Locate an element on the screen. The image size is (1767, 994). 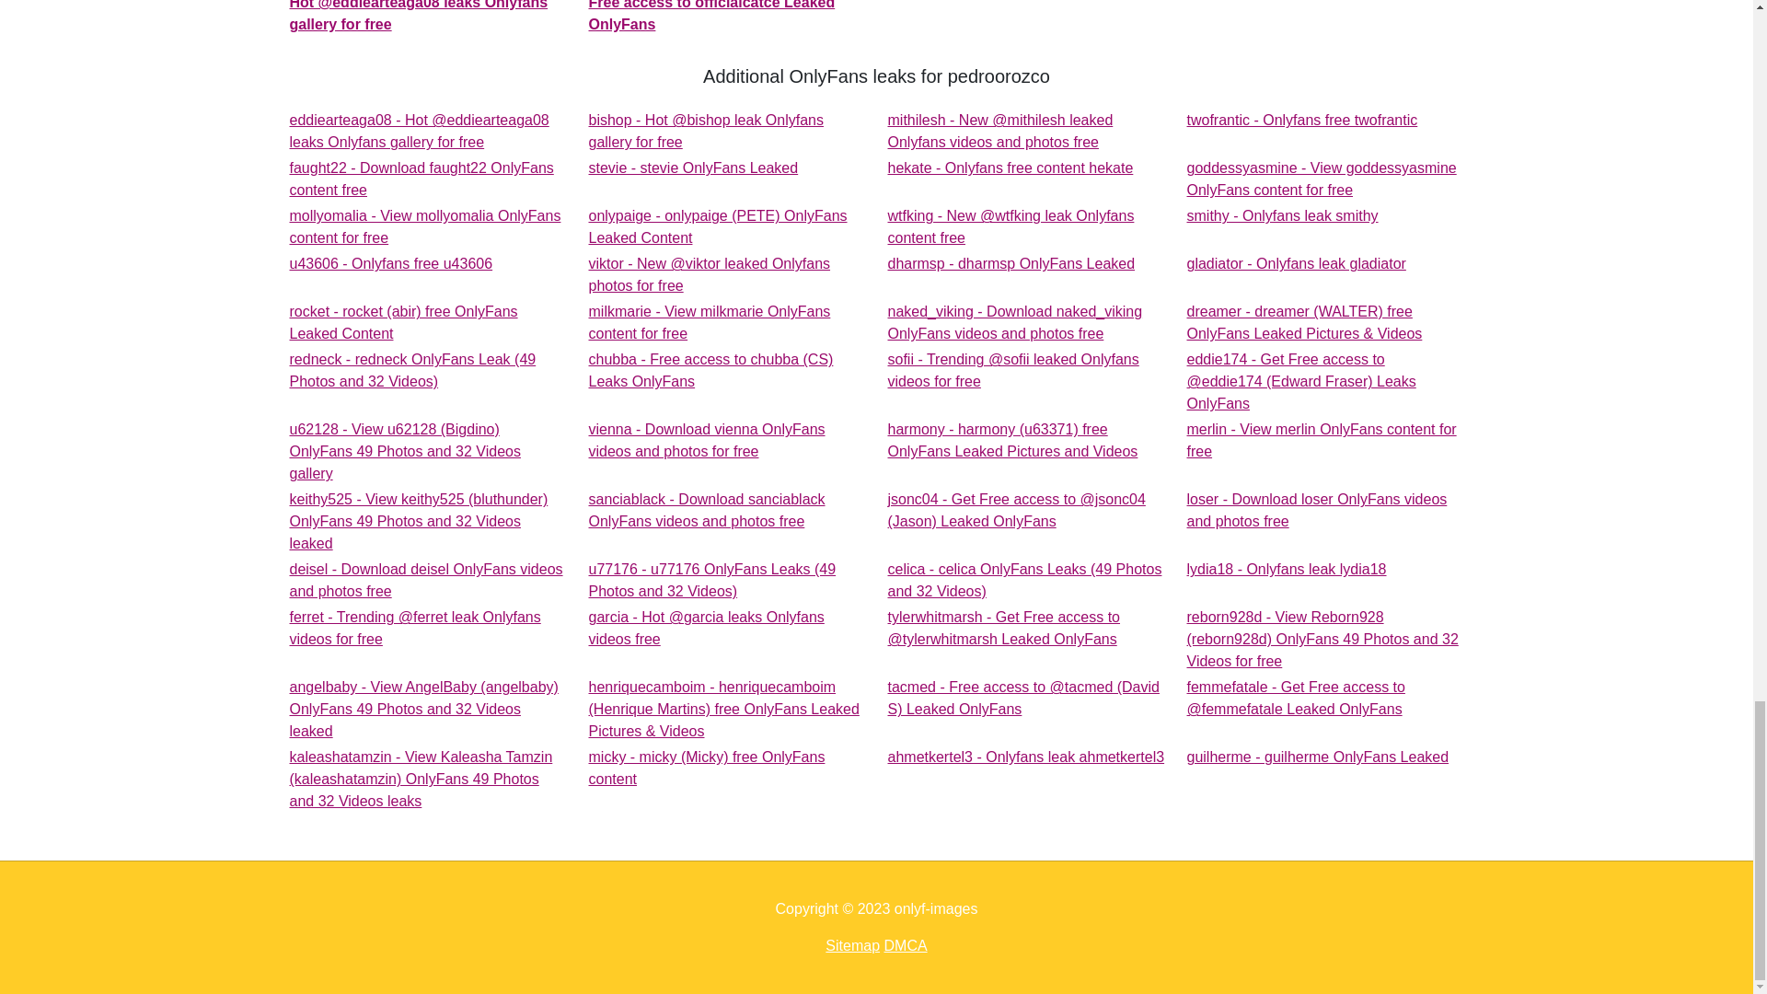
stevie - stevie OnlyFans Leaked is located at coordinates (1009, 168).